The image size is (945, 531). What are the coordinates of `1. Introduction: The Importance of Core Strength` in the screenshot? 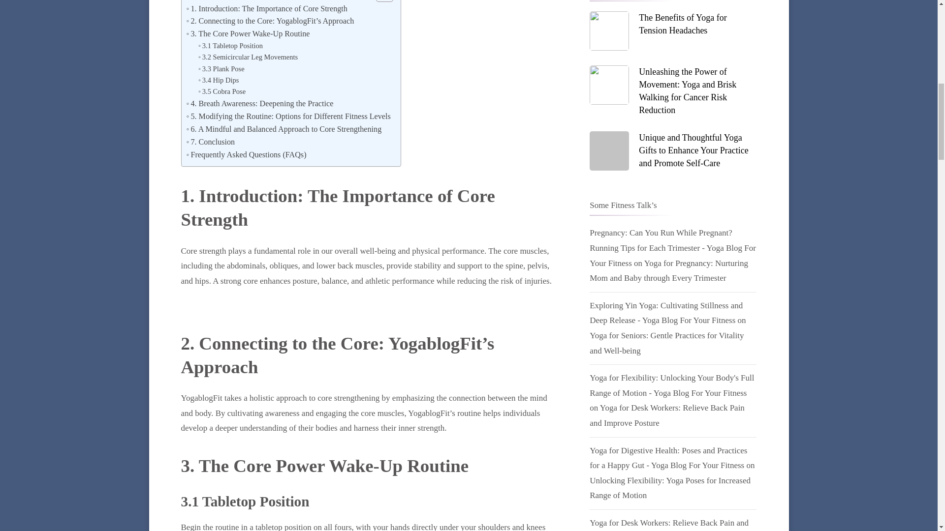 It's located at (266, 9).